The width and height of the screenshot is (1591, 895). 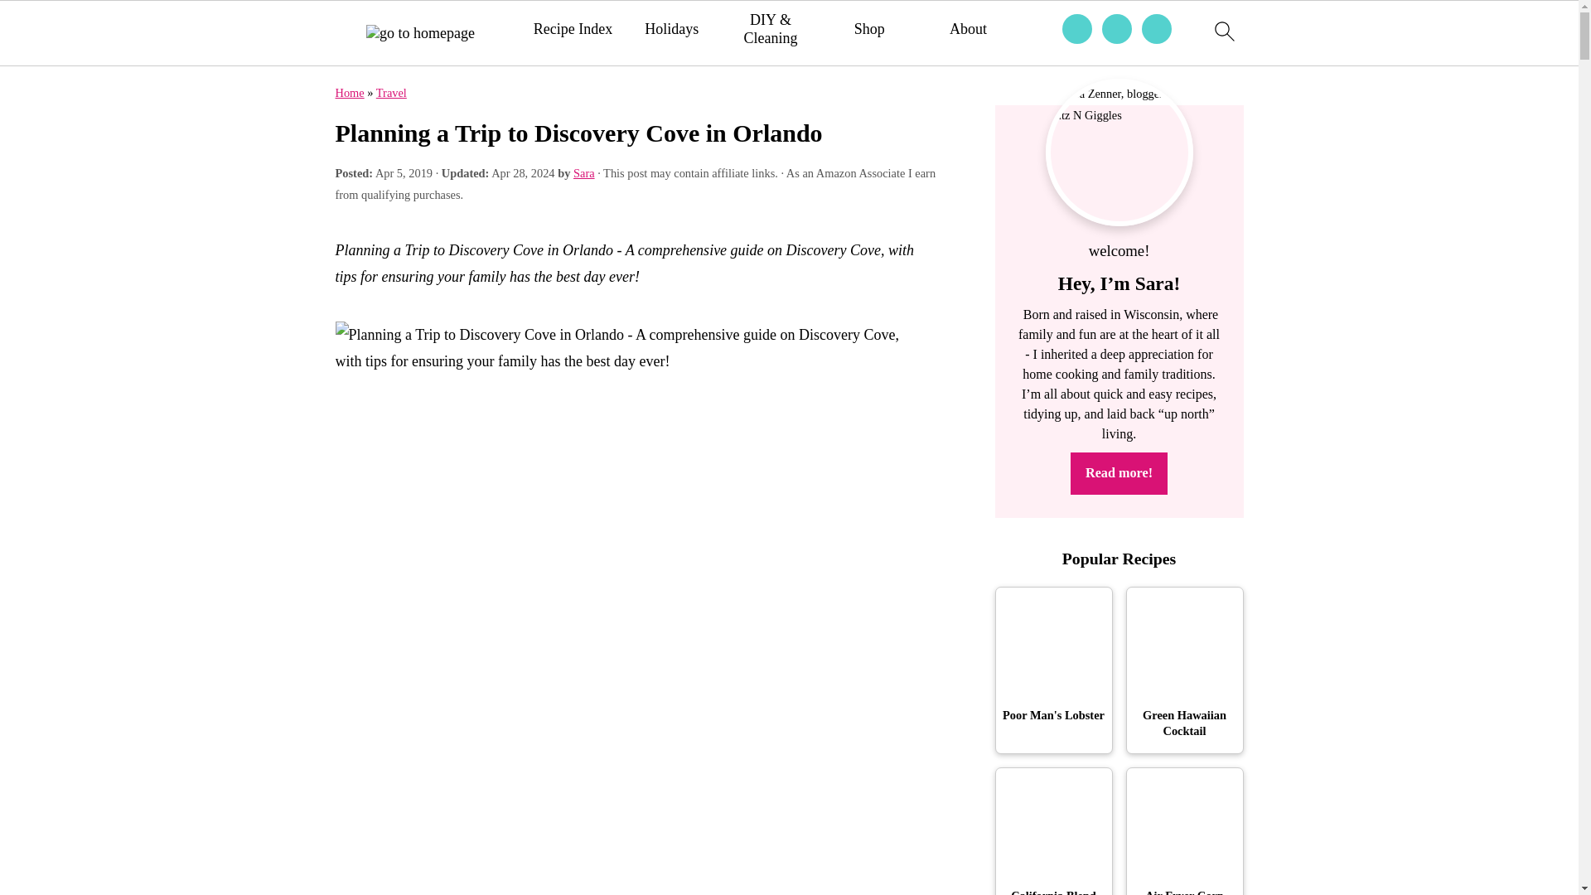 What do you see at coordinates (573, 30) in the screenshot?
I see `Recipe Index` at bounding box center [573, 30].